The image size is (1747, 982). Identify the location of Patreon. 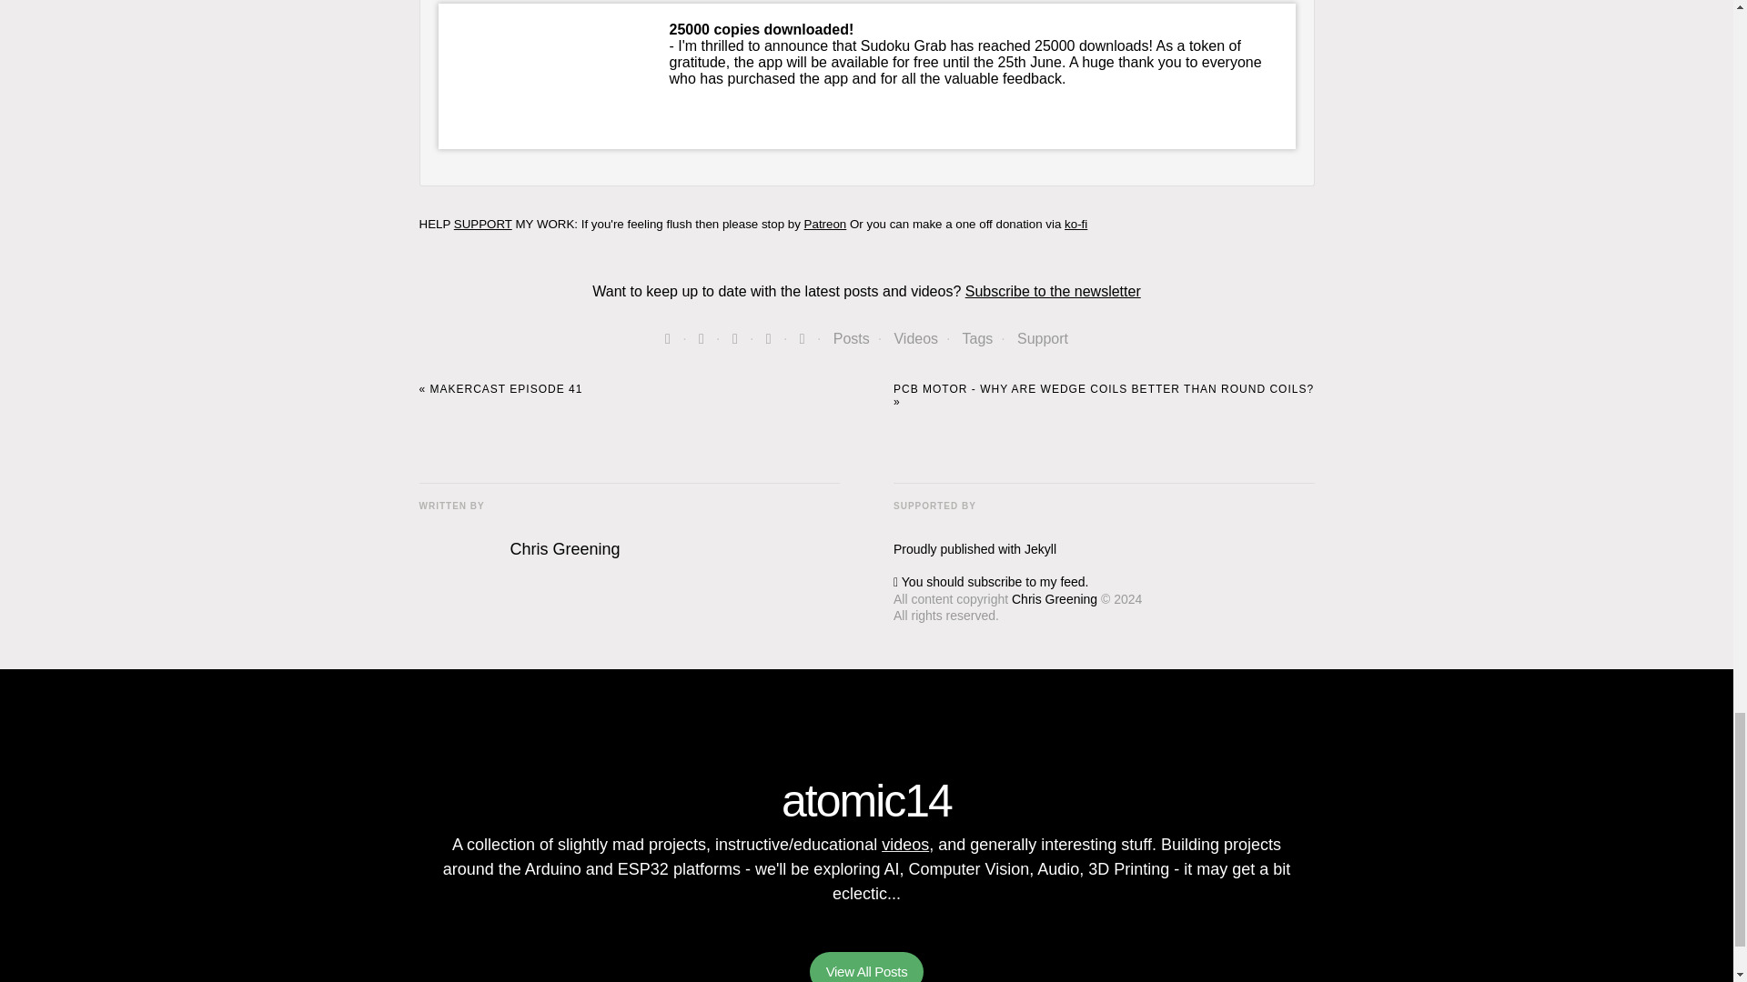
(825, 224).